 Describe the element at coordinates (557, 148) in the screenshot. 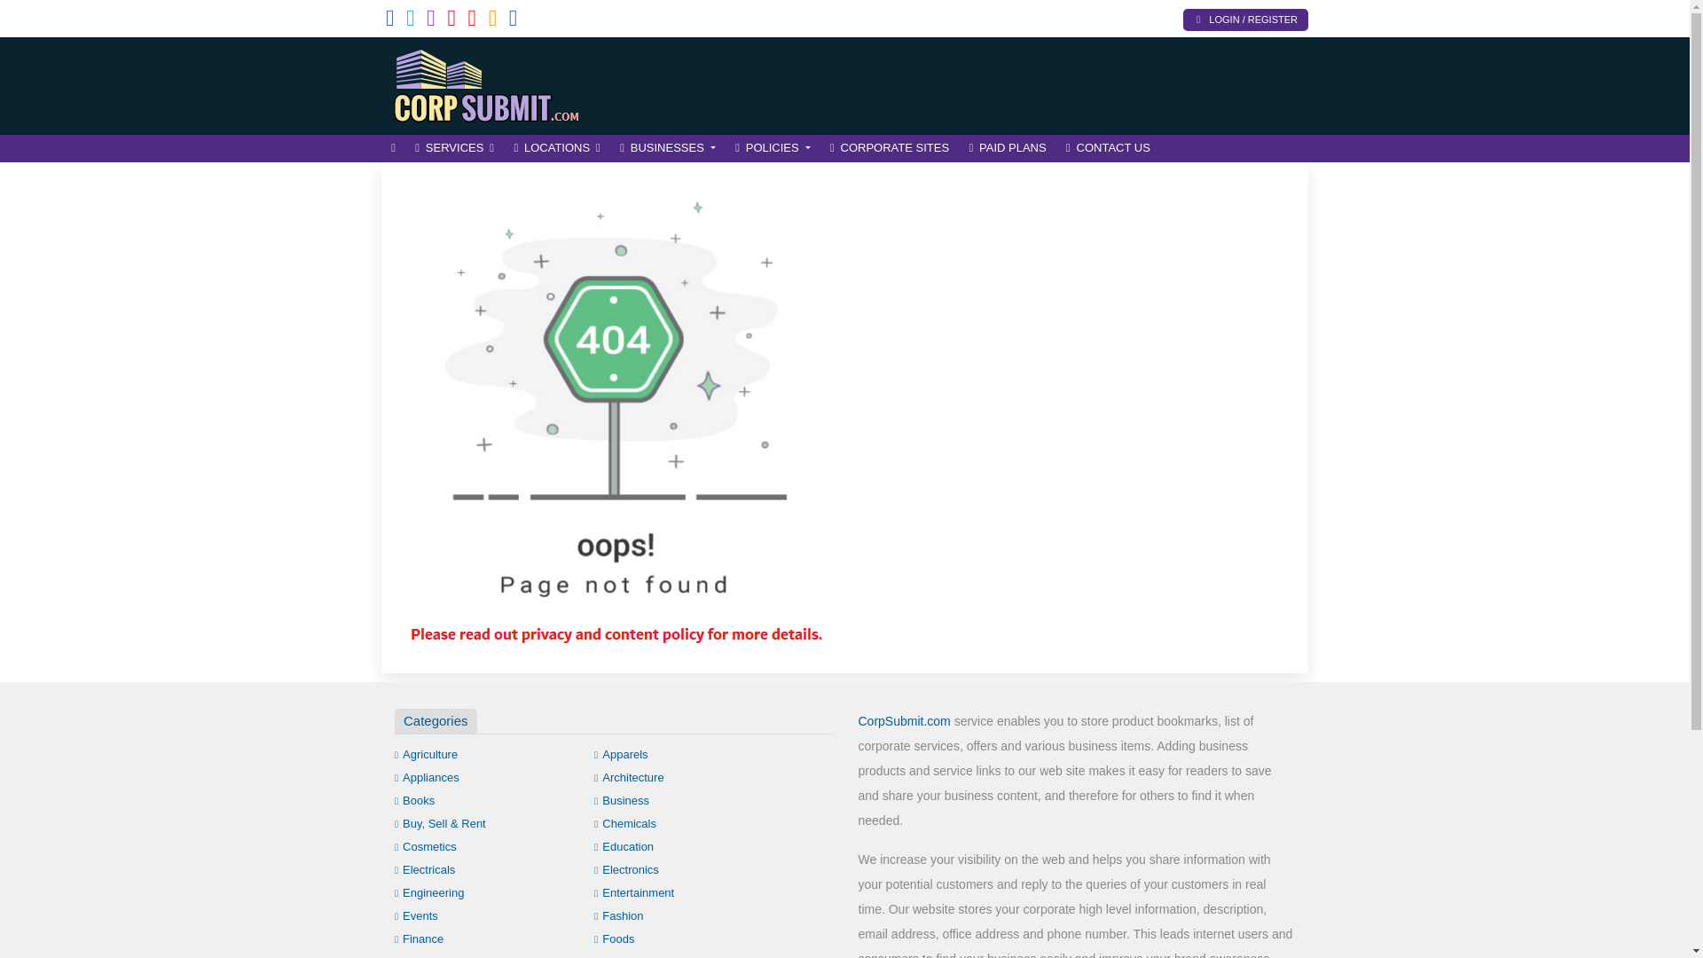

I see `LOCATIONS` at that location.